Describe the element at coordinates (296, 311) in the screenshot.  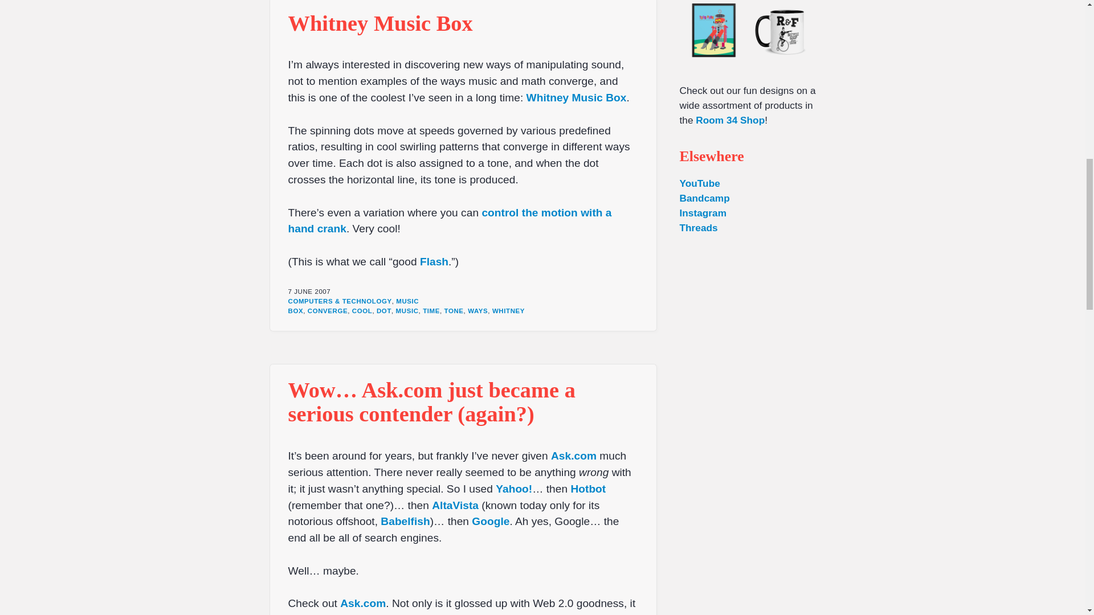
I see `BOX` at that location.